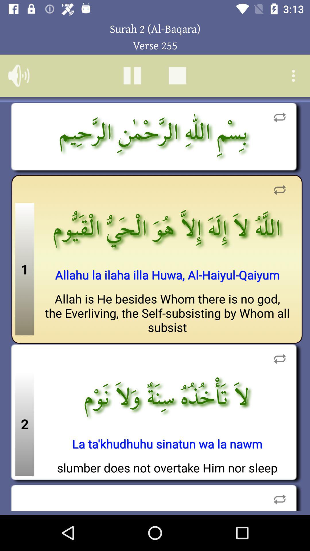 The height and width of the screenshot is (551, 310). What do you see at coordinates (280, 190) in the screenshot?
I see `replay button` at bounding box center [280, 190].